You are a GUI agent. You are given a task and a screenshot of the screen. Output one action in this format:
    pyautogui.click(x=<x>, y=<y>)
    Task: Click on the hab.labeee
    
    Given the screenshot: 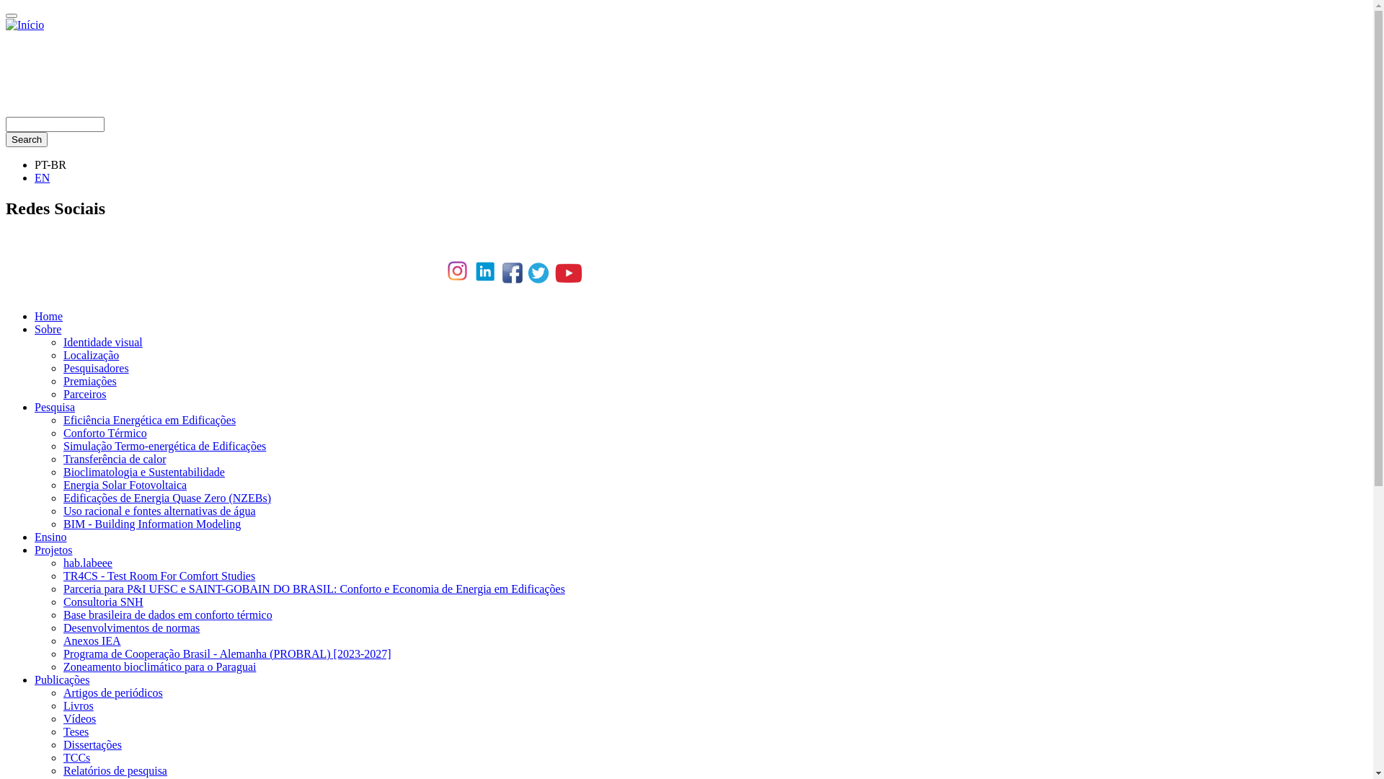 What is the action you would take?
    pyautogui.click(x=88, y=563)
    